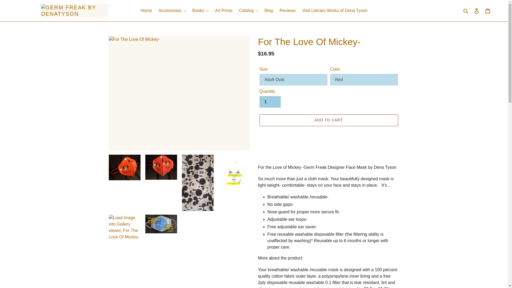  What do you see at coordinates (466, 11) in the screenshot?
I see `Search` at bounding box center [466, 11].